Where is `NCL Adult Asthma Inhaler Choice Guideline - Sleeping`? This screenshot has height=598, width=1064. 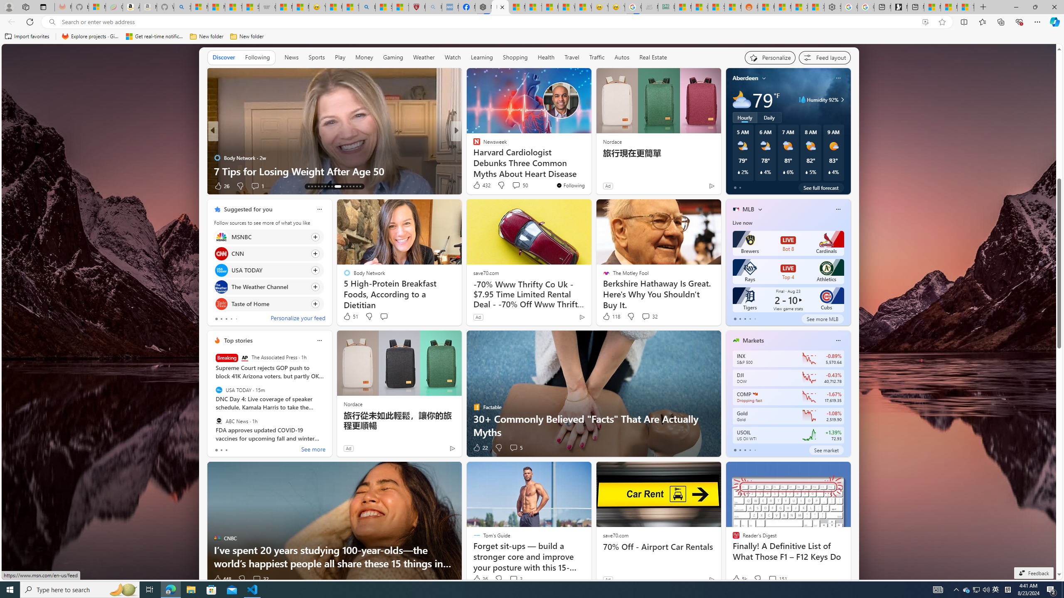 NCL Adult Asthma Inhaler Choice Guideline - Sleeping is located at coordinates (450, 7).